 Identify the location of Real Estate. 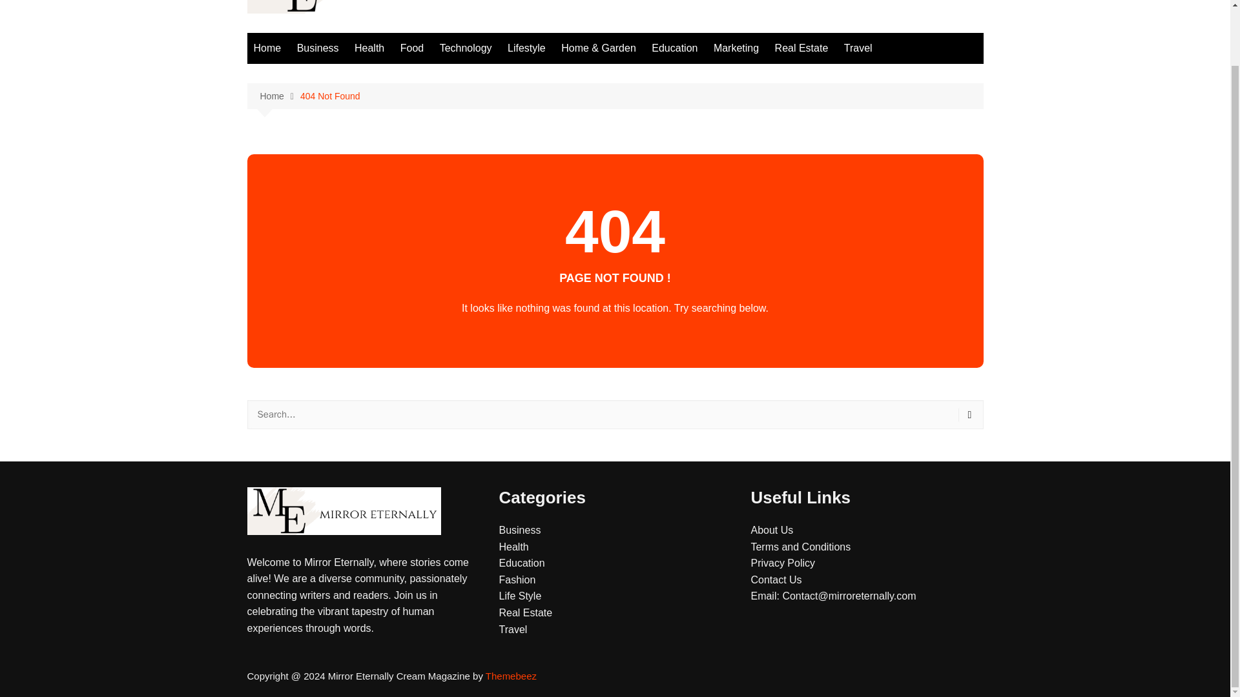
(524, 612).